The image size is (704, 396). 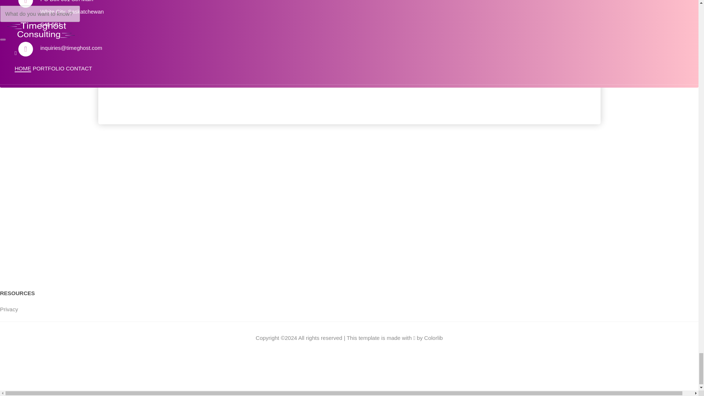 What do you see at coordinates (9, 309) in the screenshot?
I see `Privacy` at bounding box center [9, 309].